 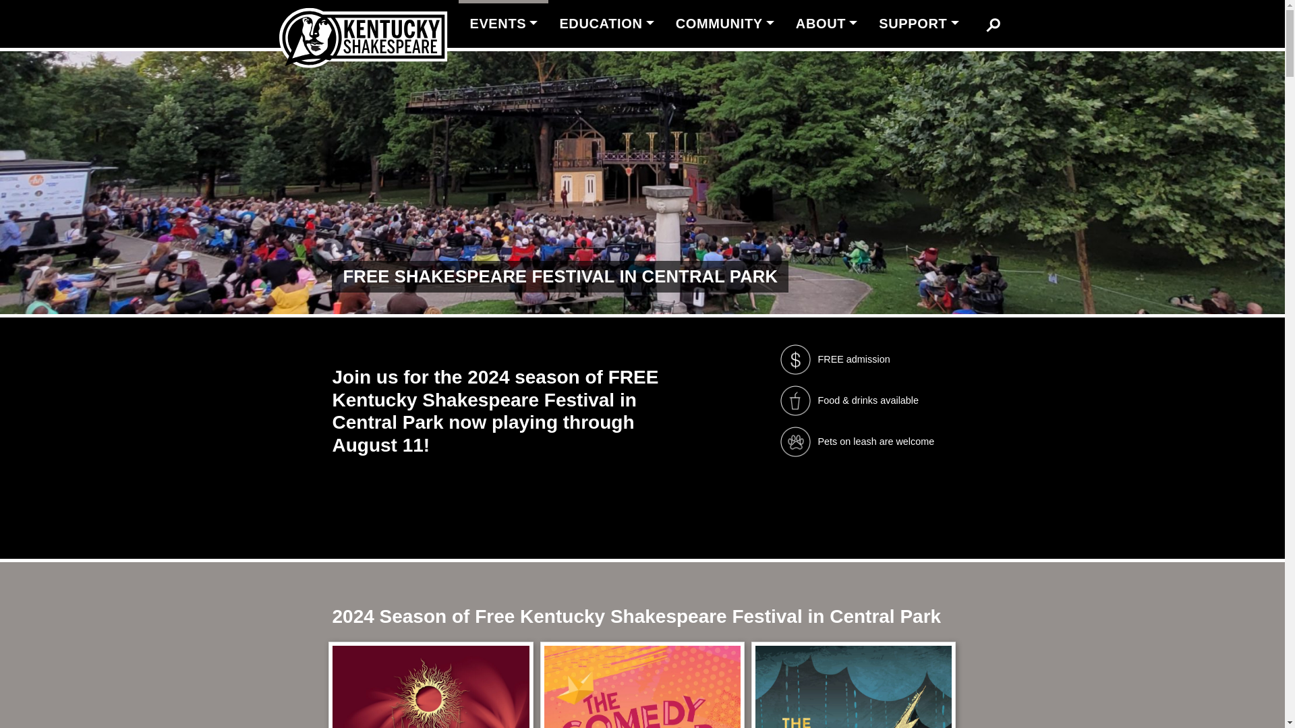 I want to click on SUPPORT, so click(x=918, y=24).